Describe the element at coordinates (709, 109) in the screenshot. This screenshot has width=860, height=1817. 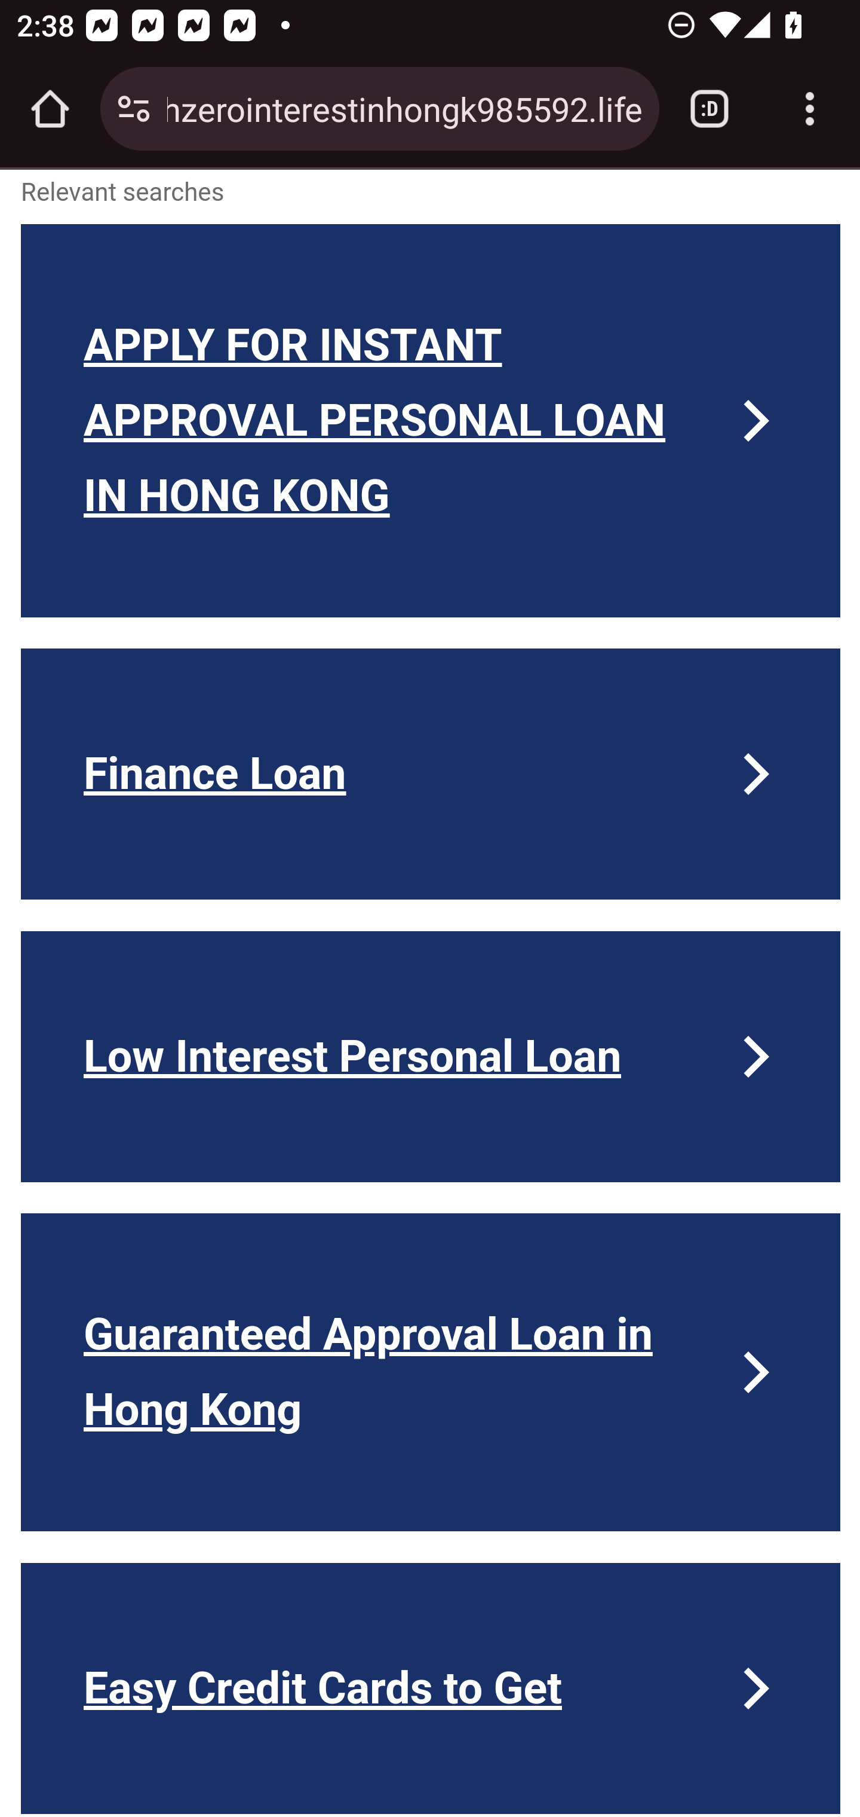
I see `Switch or close tabs` at that location.